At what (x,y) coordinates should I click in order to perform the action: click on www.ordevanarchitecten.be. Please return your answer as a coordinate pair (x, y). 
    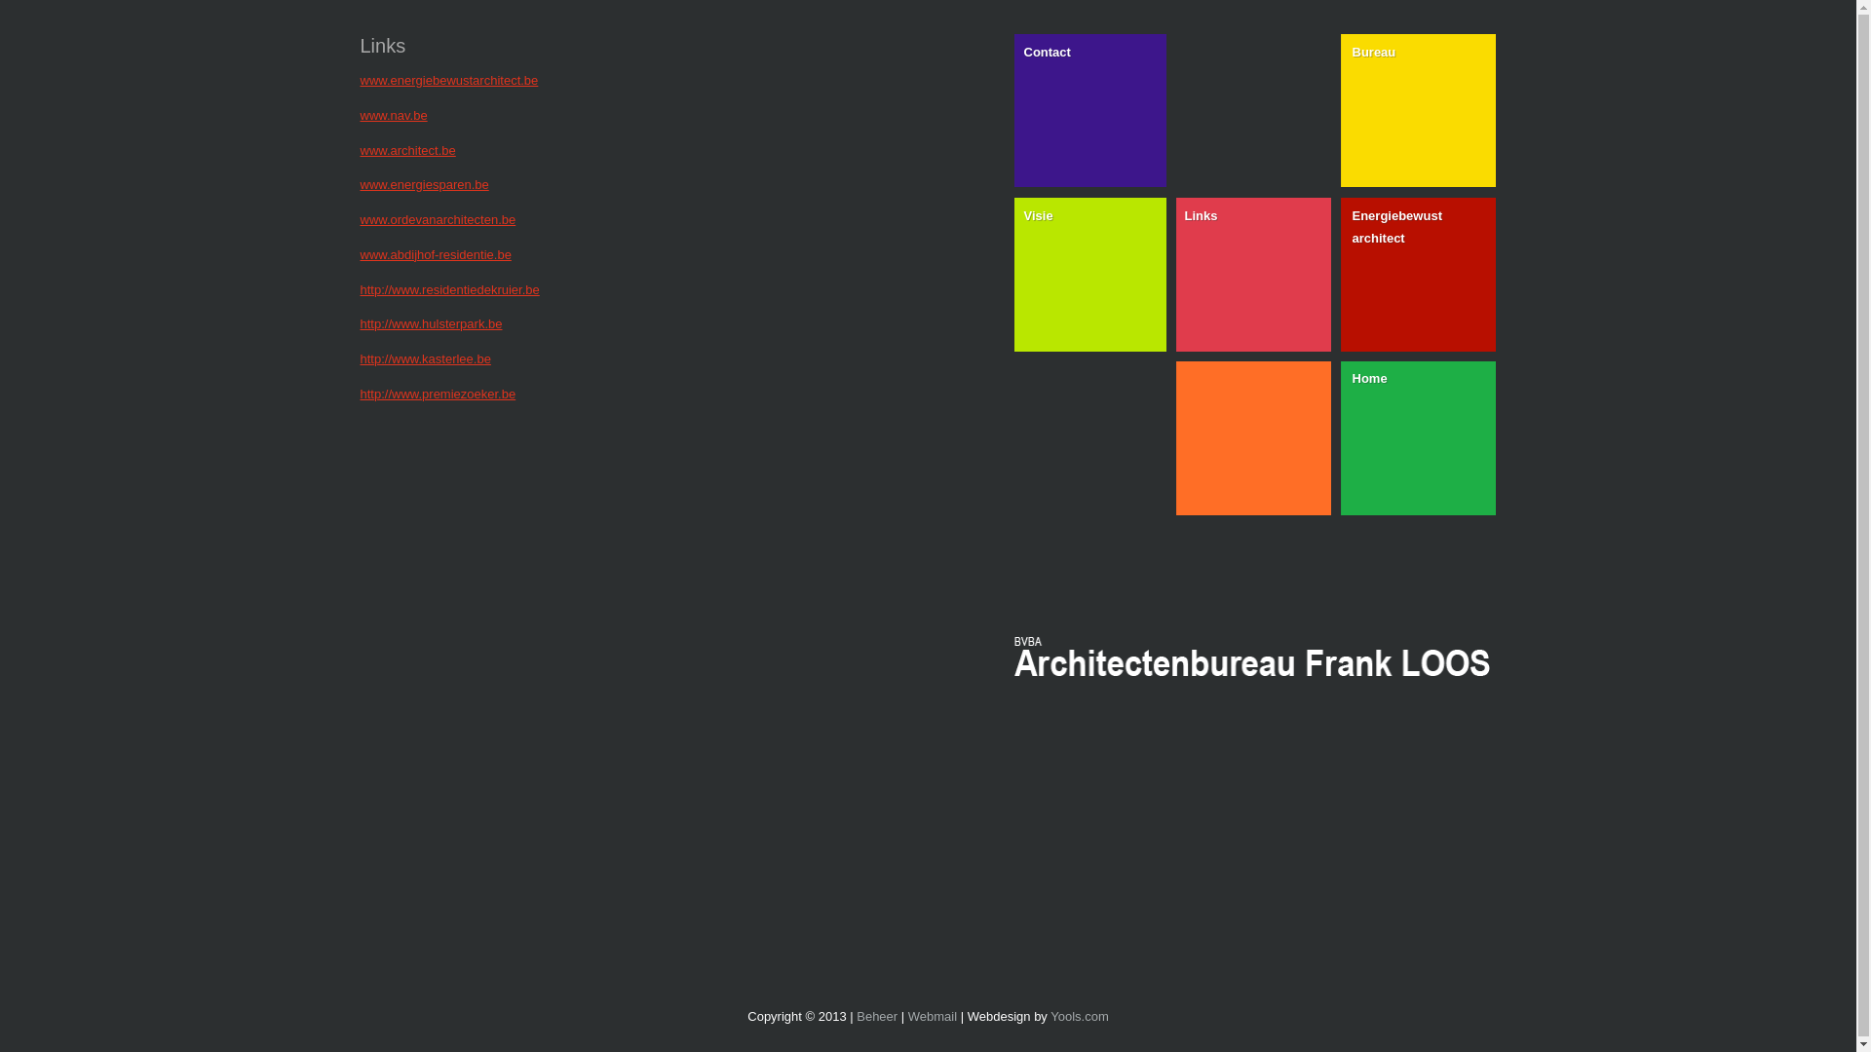
    Looking at the image, I should click on (439, 220).